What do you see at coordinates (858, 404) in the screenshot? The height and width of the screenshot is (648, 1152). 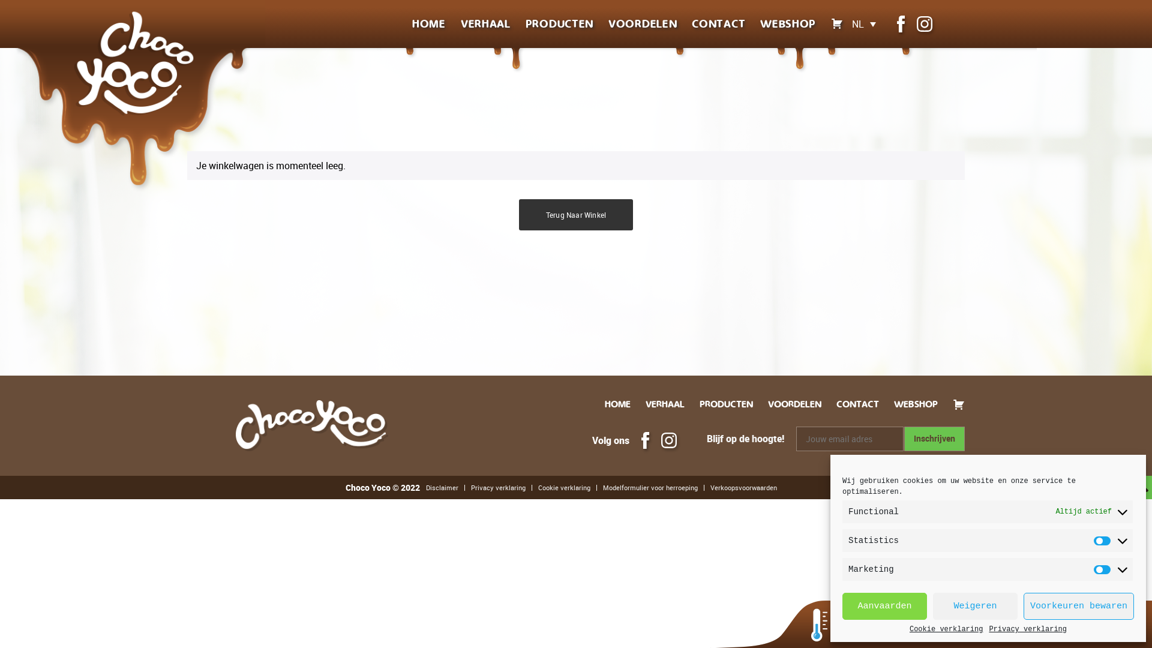 I see `CONTACT` at bounding box center [858, 404].